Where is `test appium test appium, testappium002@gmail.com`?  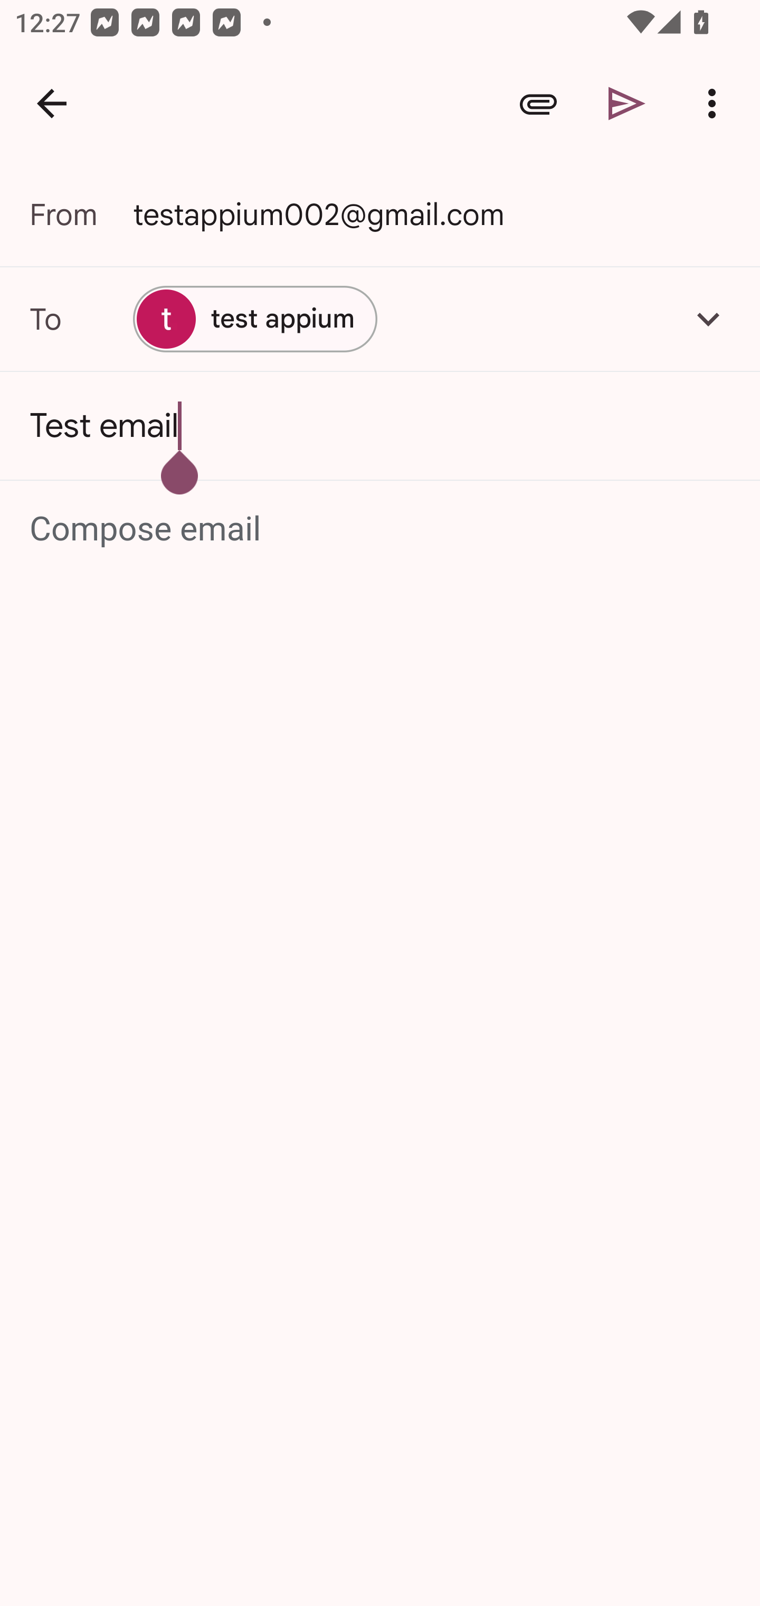
test appium test appium, testappium002@gmail.com is located at coordinates (255, 319).